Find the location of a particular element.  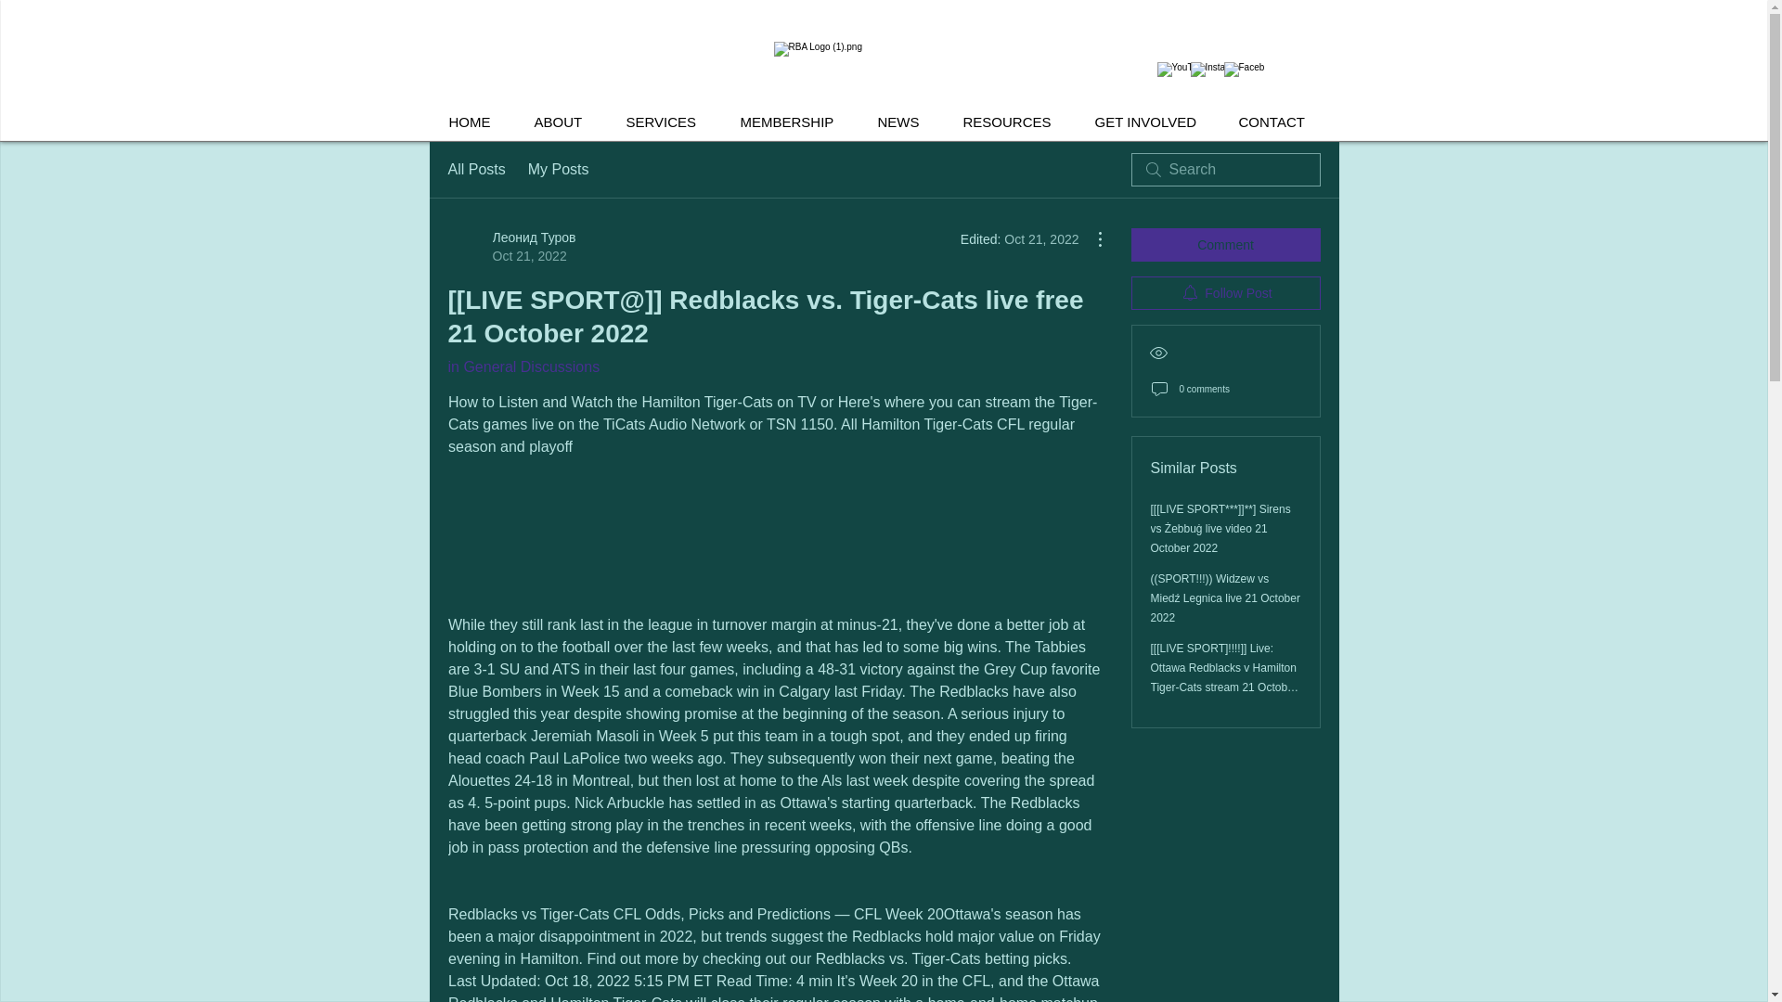

NEWS is located at coordinates (905, 122).